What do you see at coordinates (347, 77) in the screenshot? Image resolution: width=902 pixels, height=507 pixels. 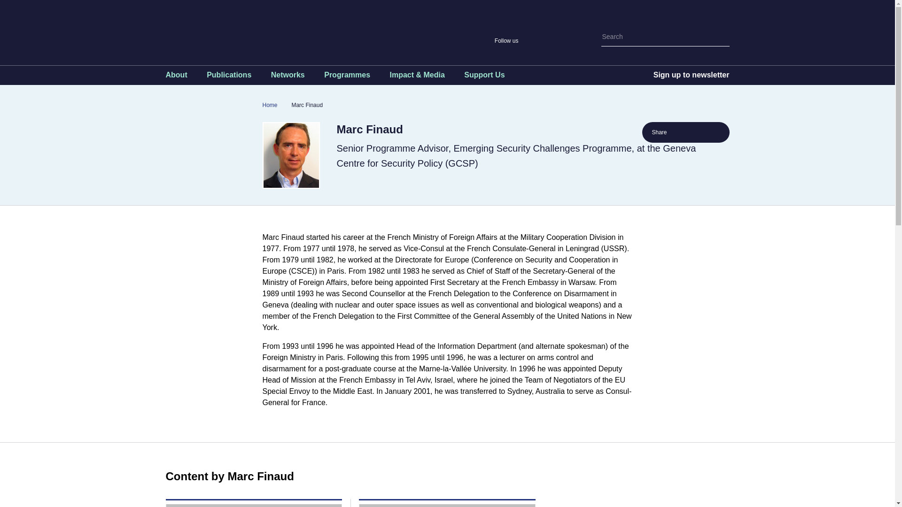 I see `Programmes` at bounding box center [347, 77].